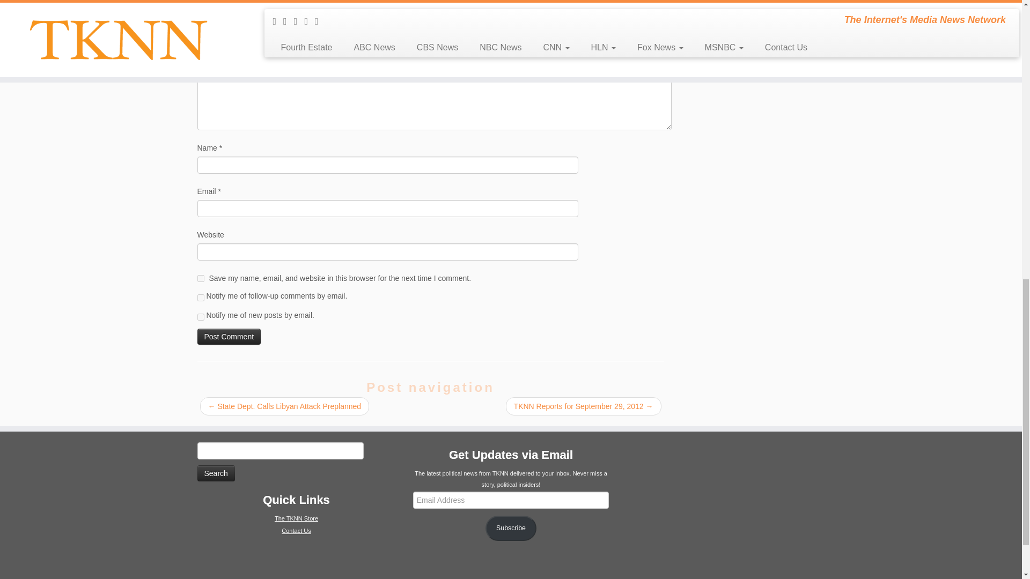 This screenshot has width=1030, height=579. What do you see at coordinates (201, 297) in the screenshot?
I see `subscribe` at bounding box center [201, 297].